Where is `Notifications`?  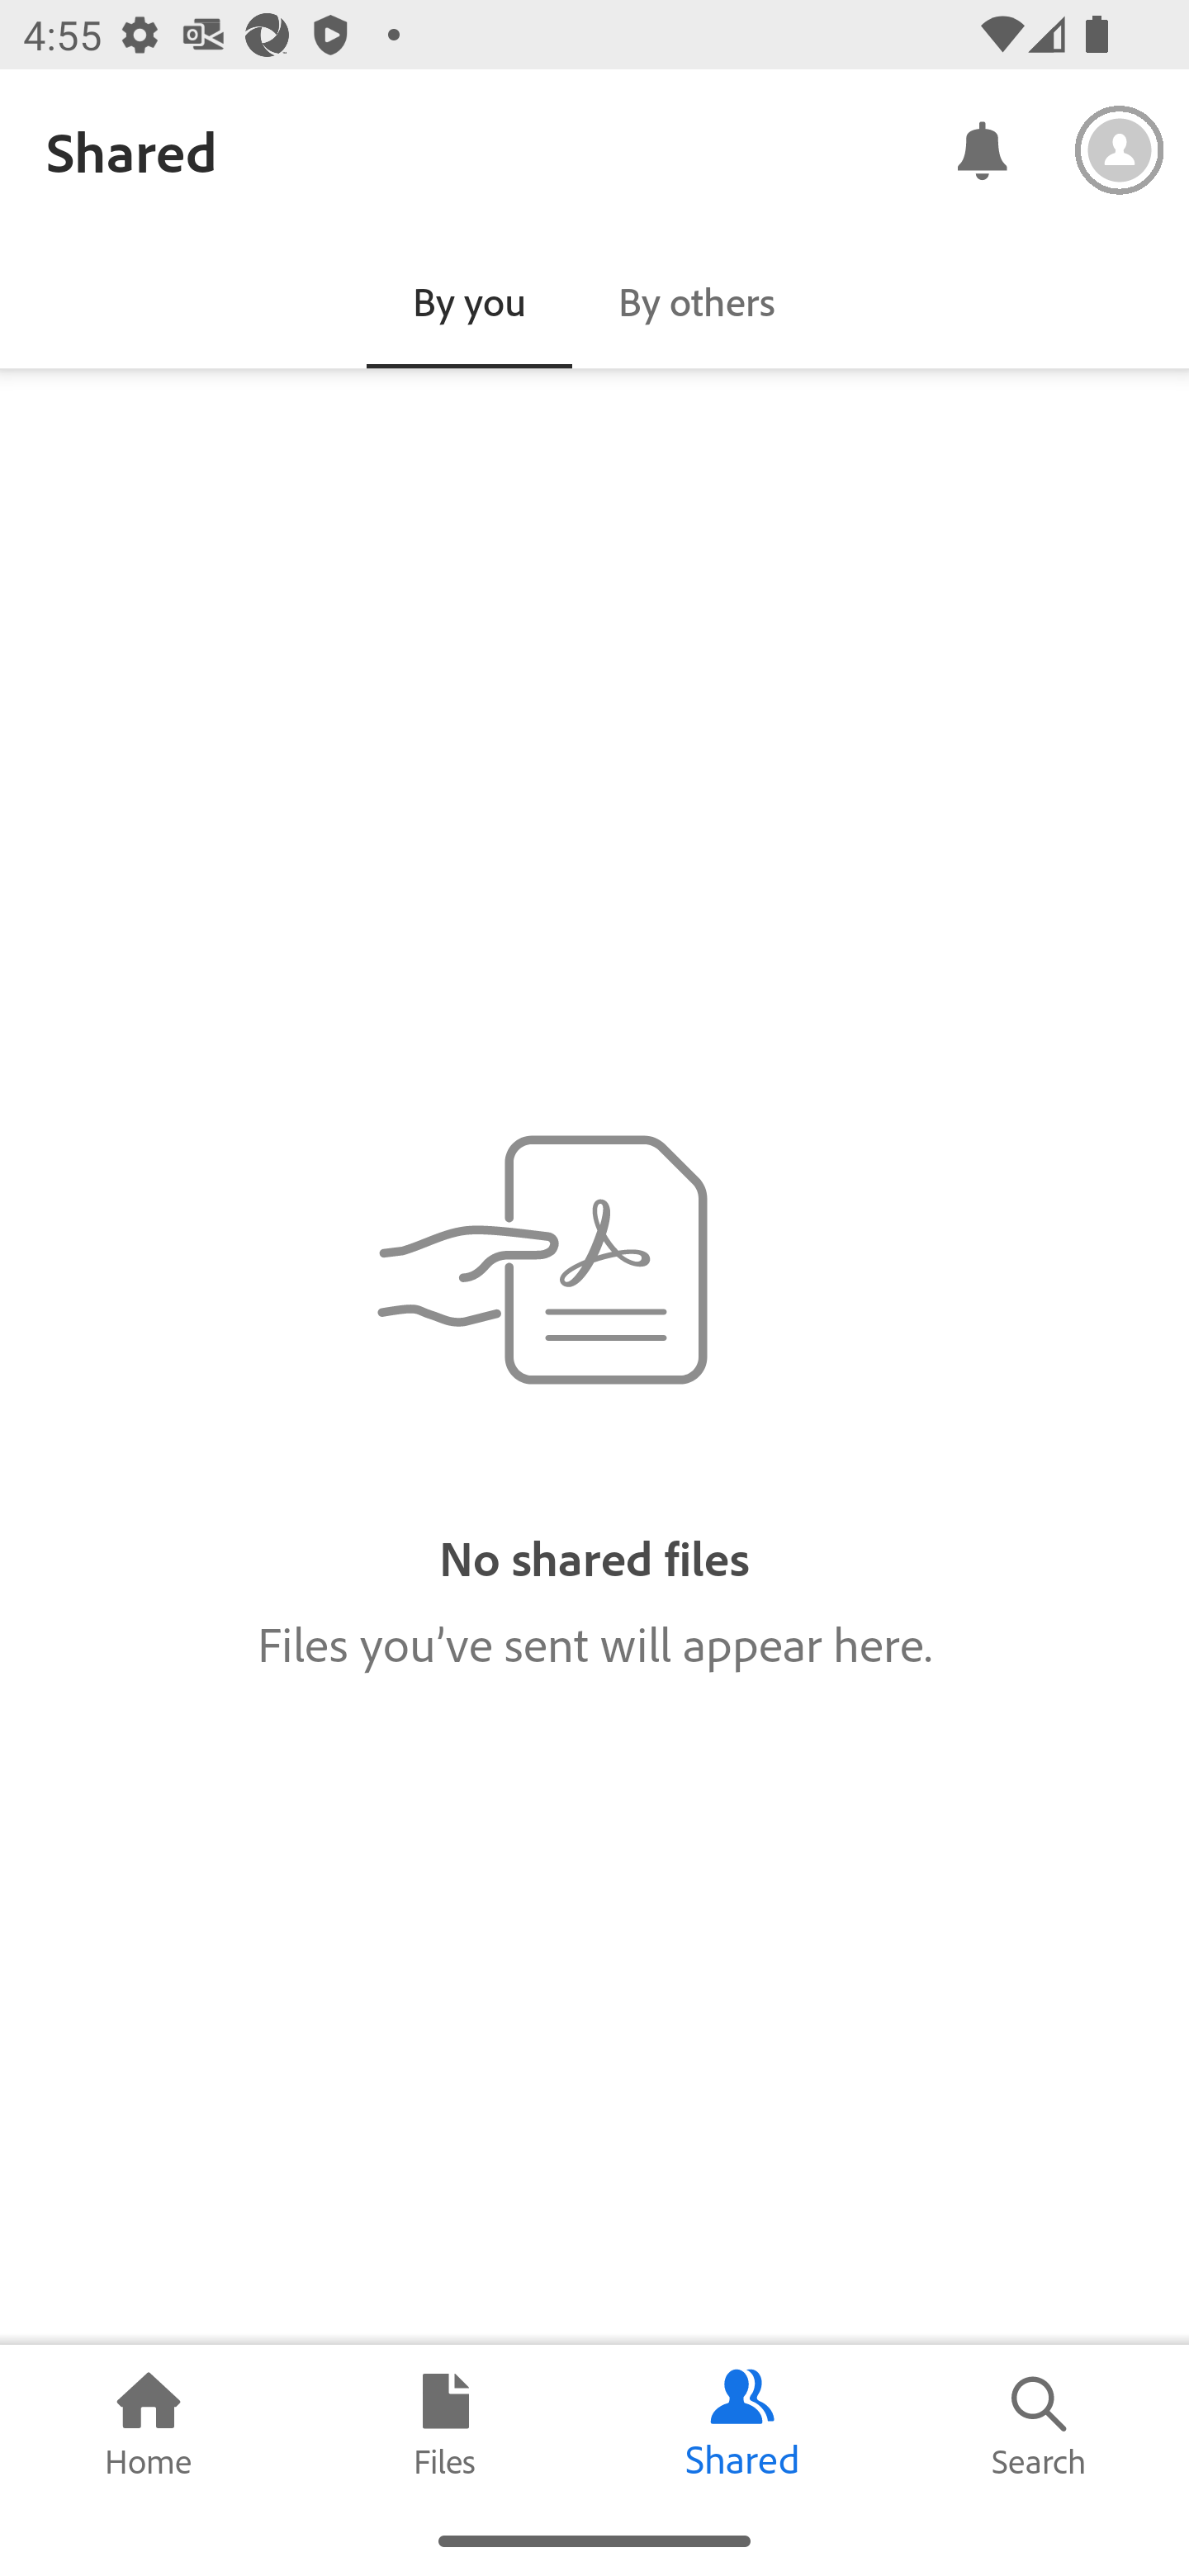 Notifications is located at coordinates (981, 149).